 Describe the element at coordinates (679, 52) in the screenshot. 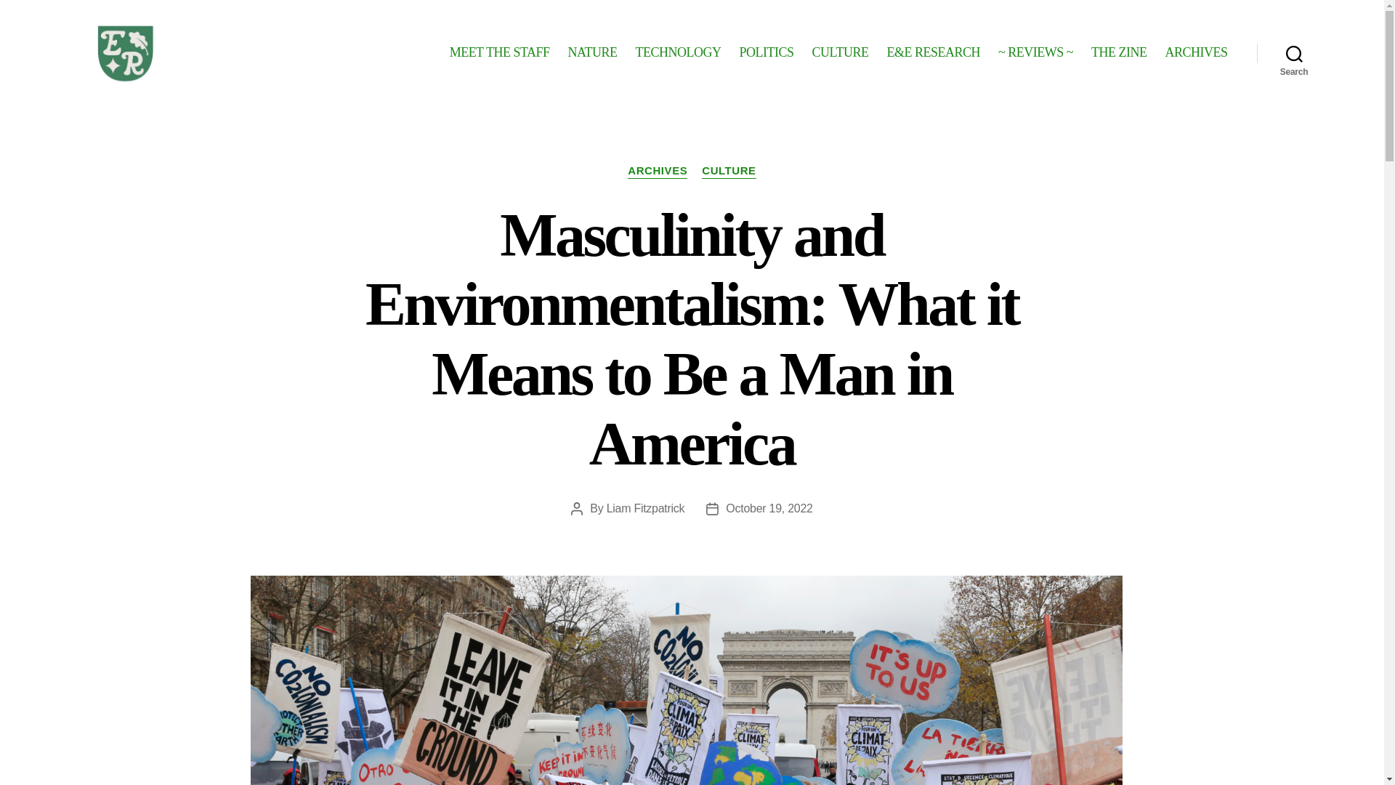

I see `TECHNOLOGY` at that location.